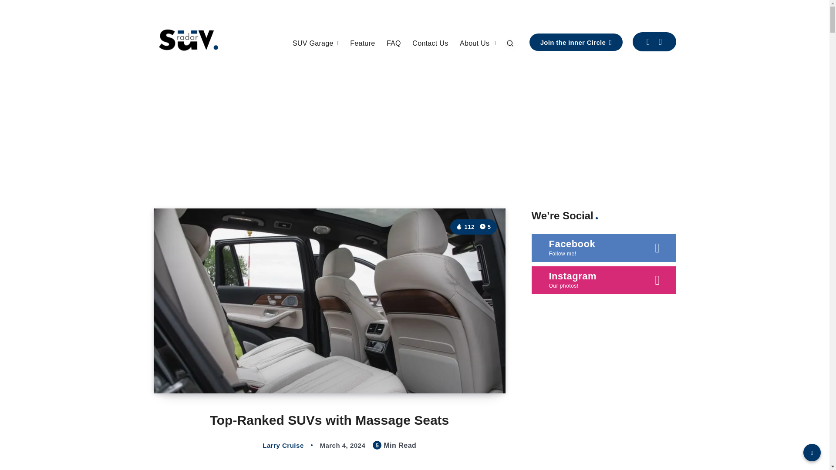 The height and width of the screenshot is (470, 836). What do you see at coordinates (465, 227) in the screenshot?
I see `112 Views` at bounding box center [465, 227].